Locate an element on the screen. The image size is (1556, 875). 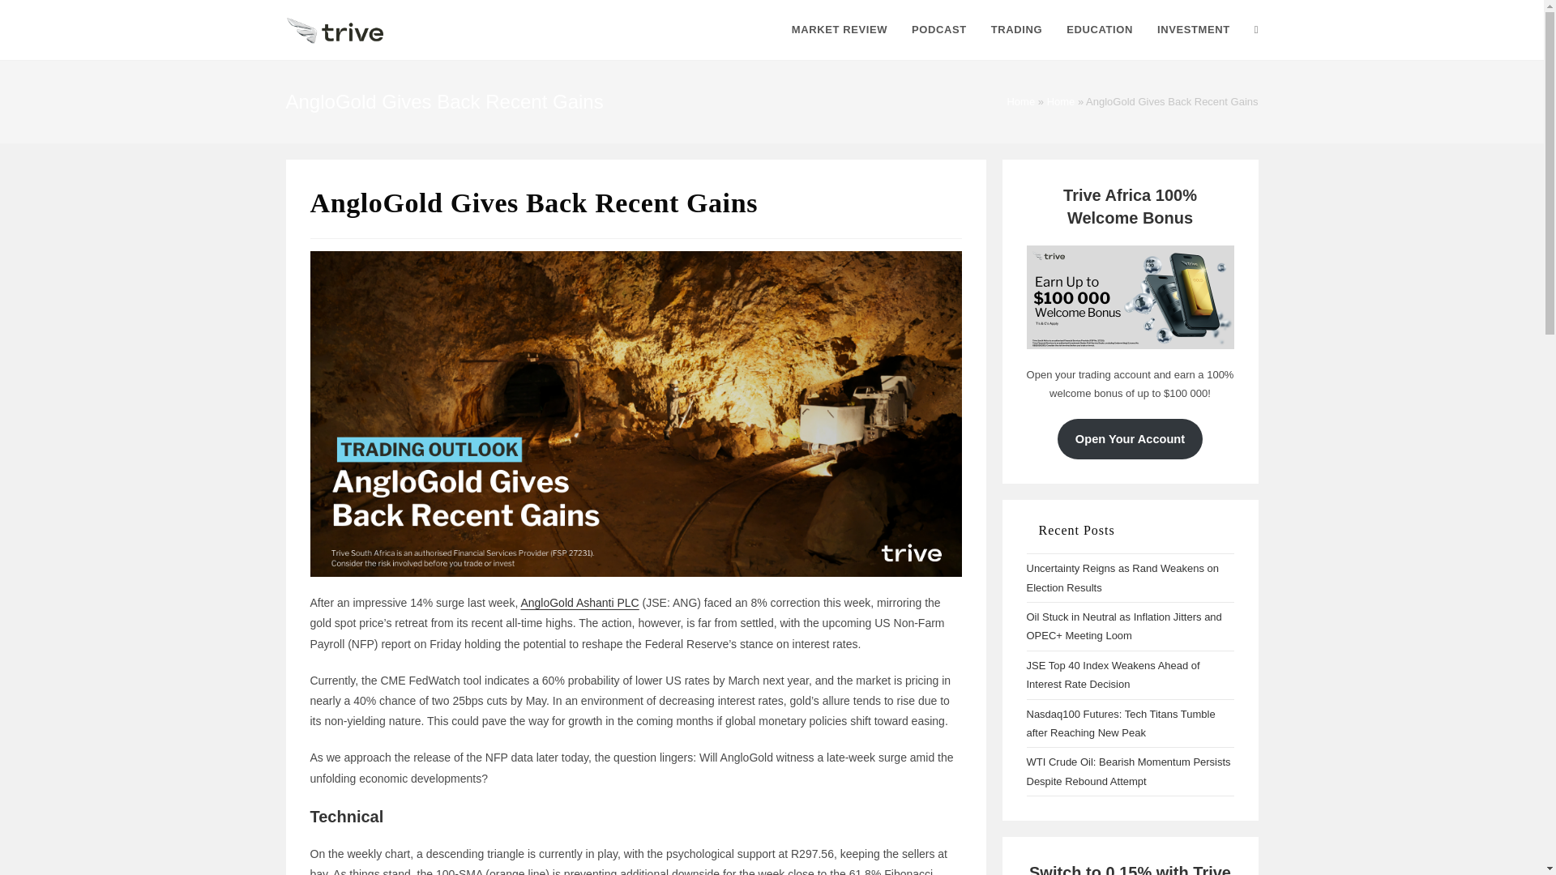
Open Your Account is located at coordinates (1130, 439).